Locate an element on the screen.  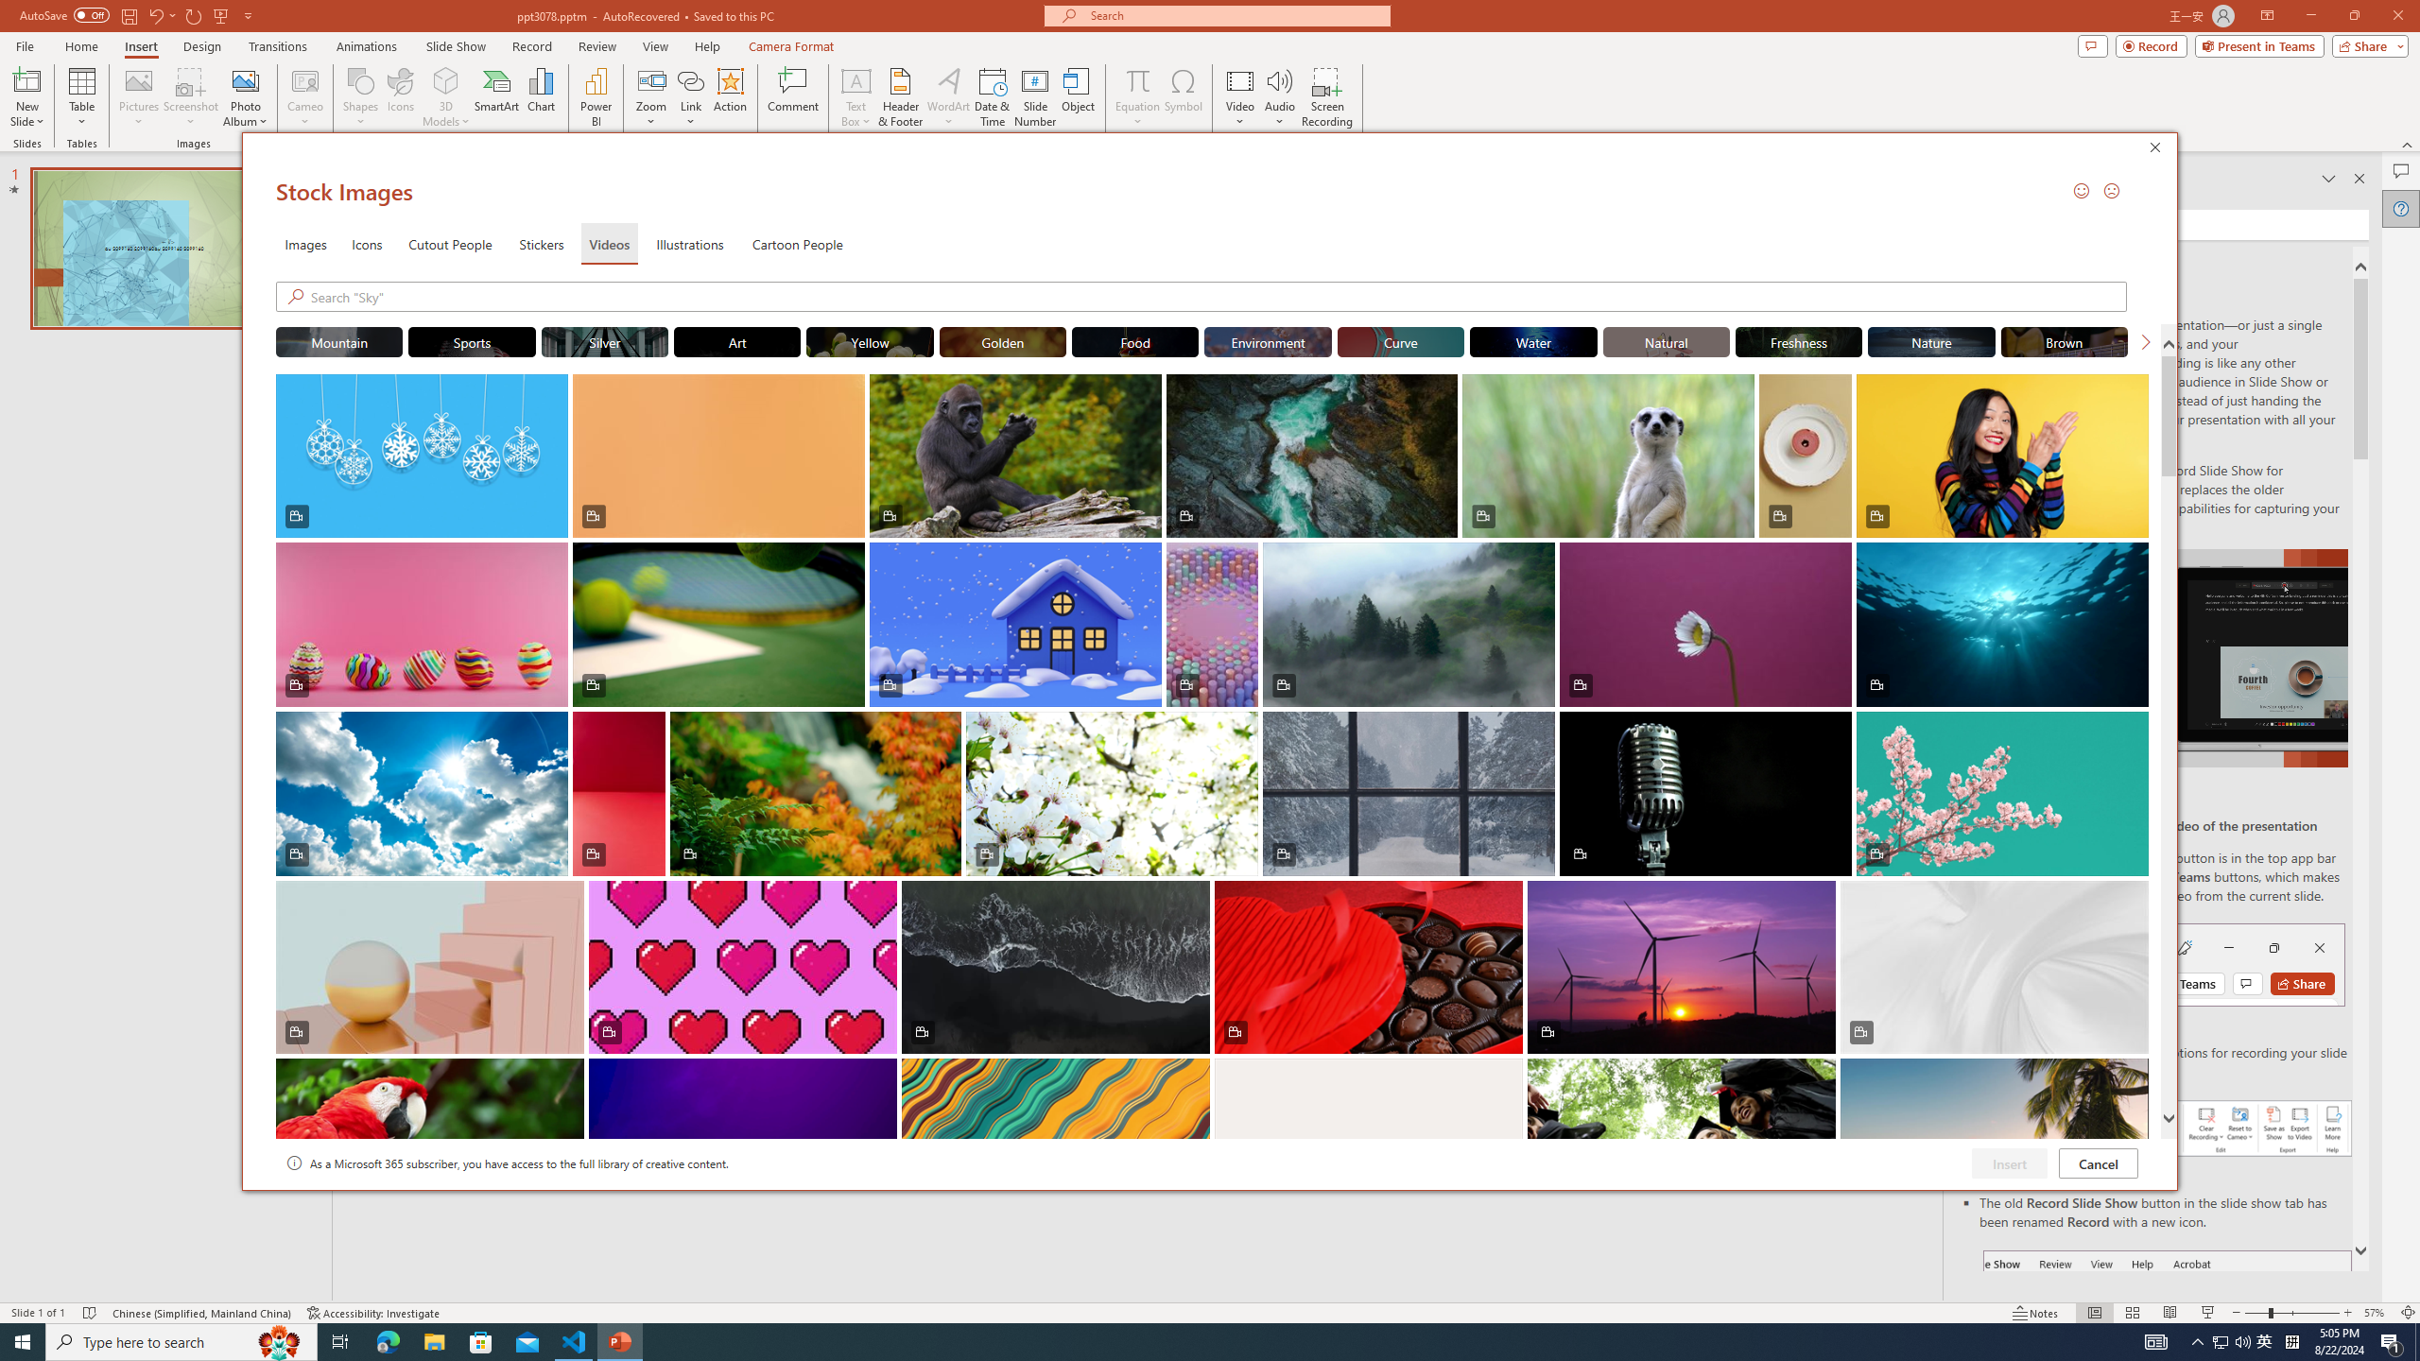
Link is located at coordinates (690, 97).